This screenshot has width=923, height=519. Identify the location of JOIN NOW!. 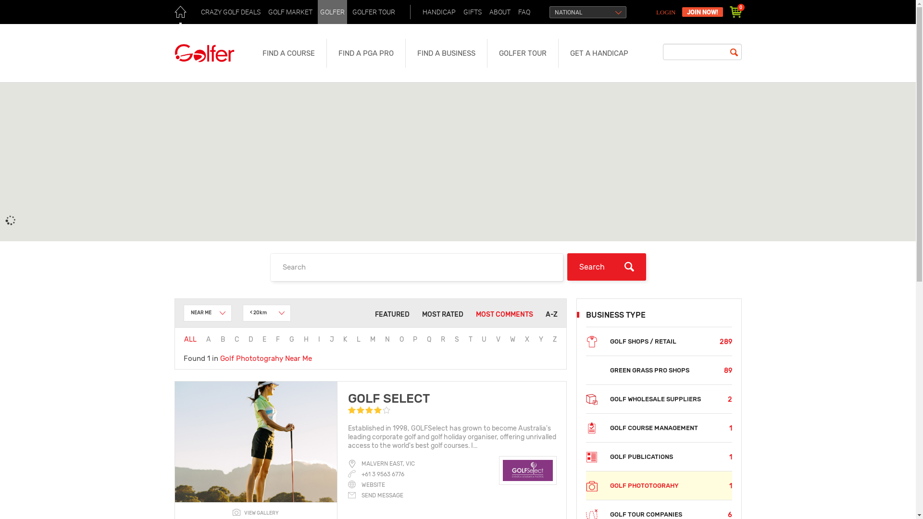
(702, 12).